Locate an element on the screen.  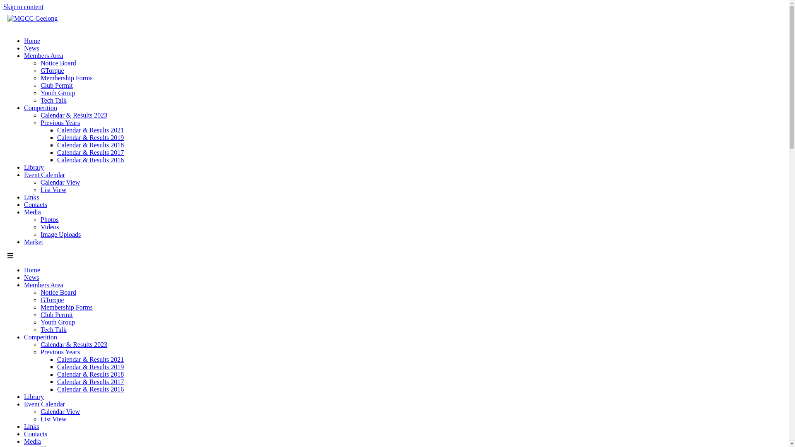
Club Permit is located at coordinates (57, 85).